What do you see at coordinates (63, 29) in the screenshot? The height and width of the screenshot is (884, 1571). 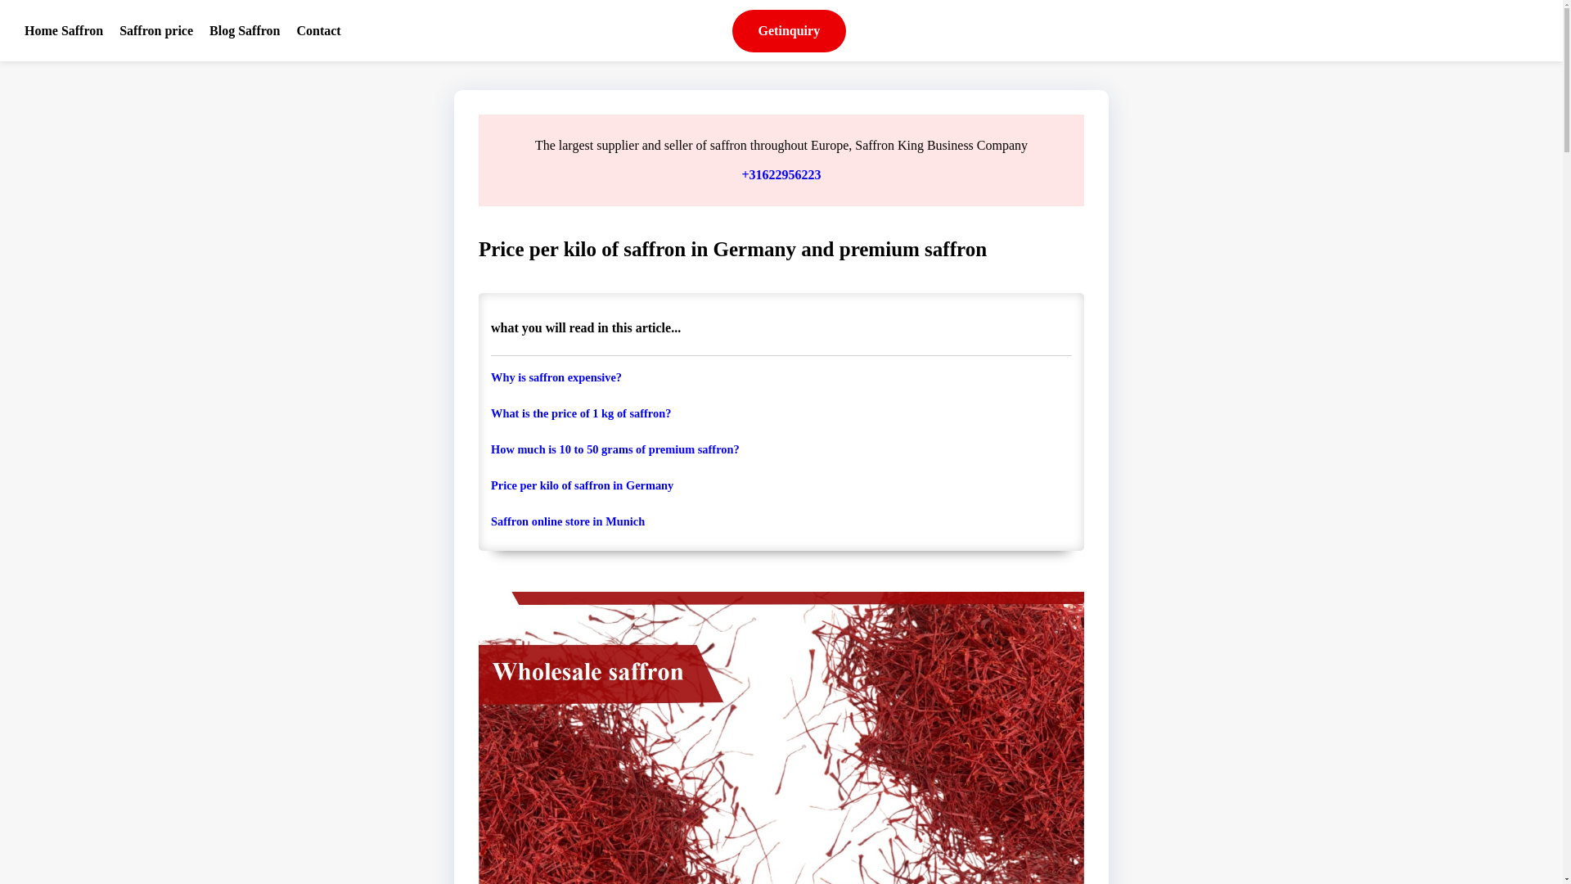 I see `Home Saffron` at bounding box center [63, 29].